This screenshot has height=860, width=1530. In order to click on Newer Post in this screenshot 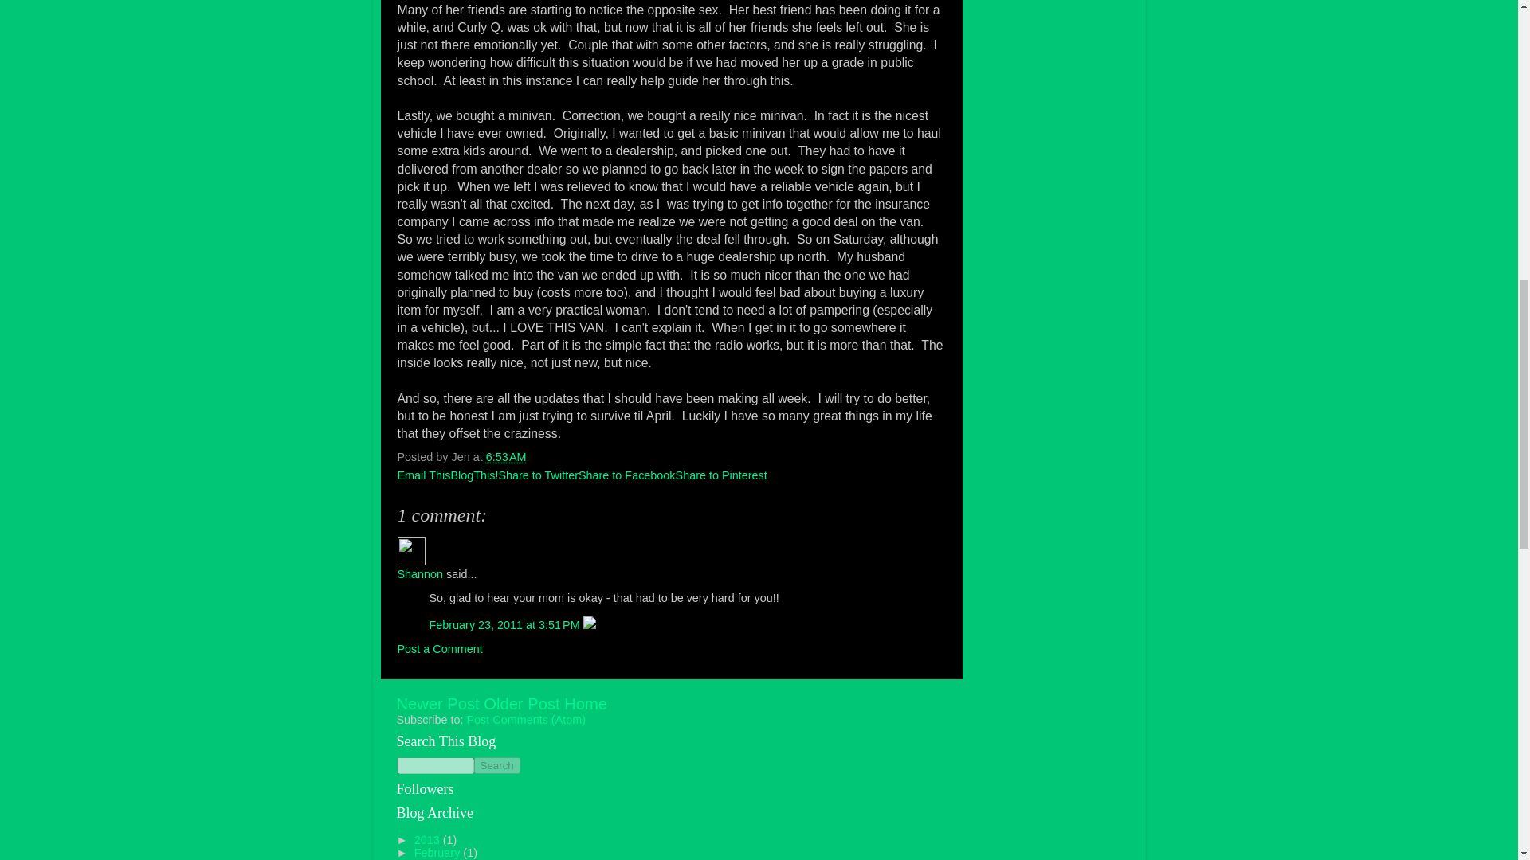, I will do `click(438, 704)`.